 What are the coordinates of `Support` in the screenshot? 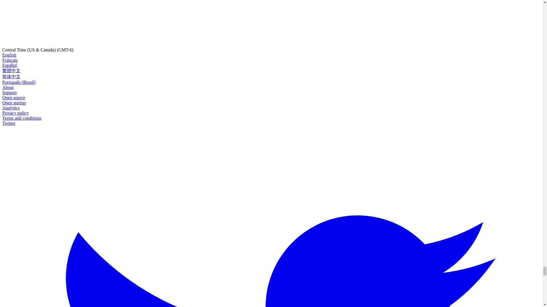 It's located at (9, 92).